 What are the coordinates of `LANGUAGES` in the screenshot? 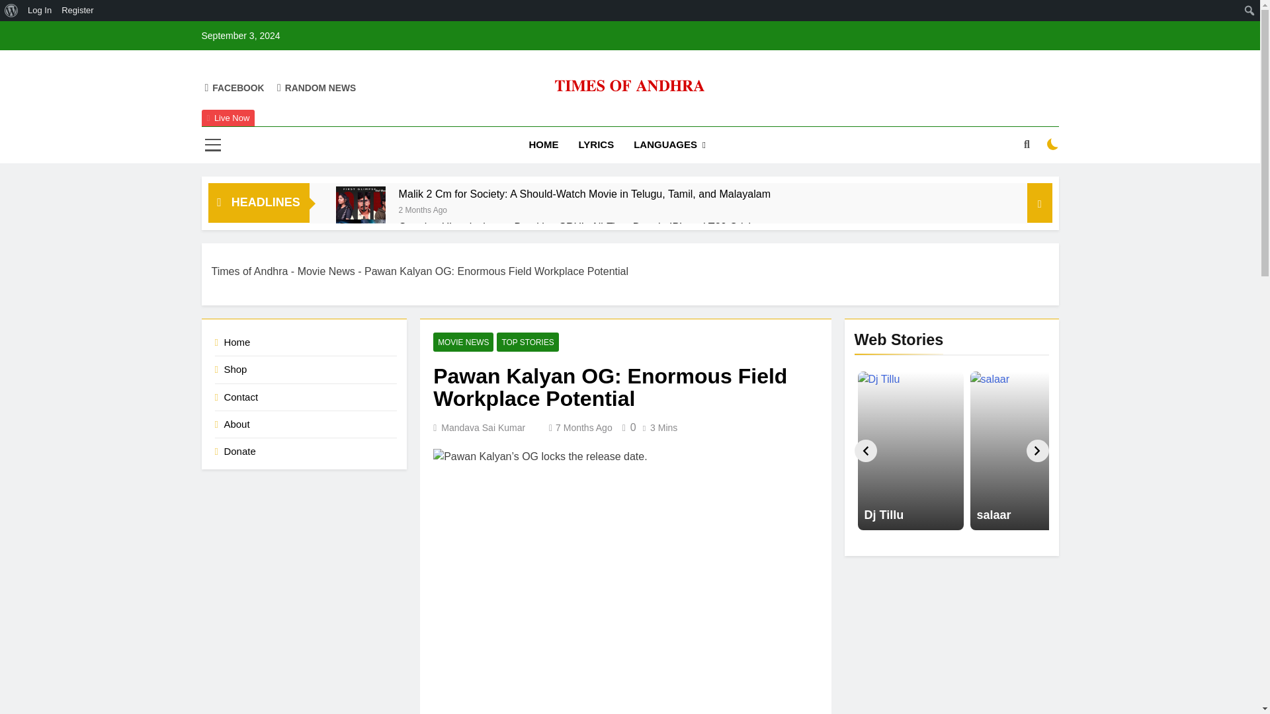 It's located at (669, 145).